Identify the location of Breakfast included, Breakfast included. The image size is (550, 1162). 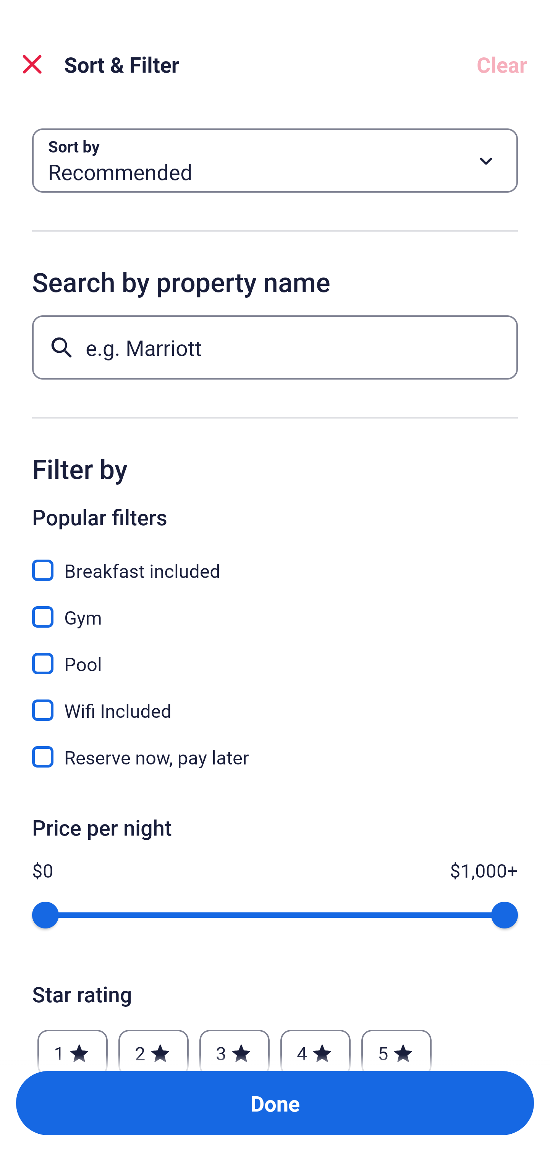
(275, 562).